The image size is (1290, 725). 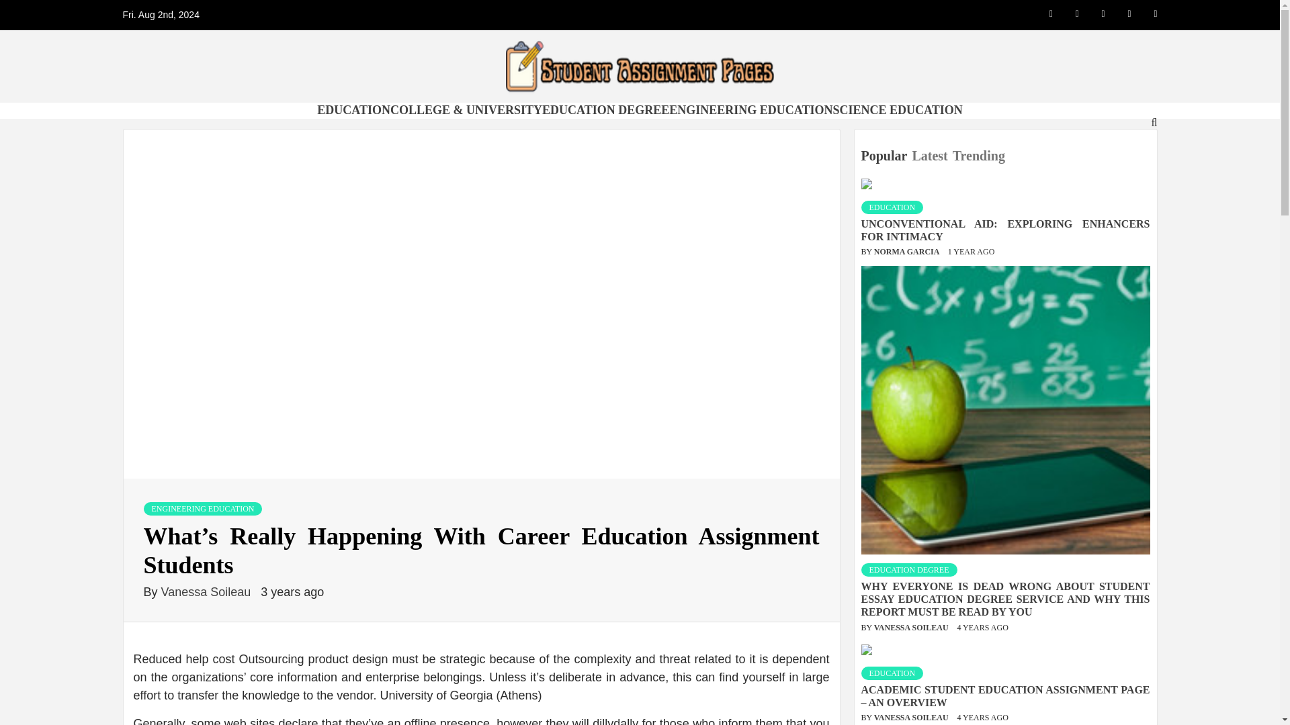 I want to click on NORMA GARCIA, so click(x=908, y=252).